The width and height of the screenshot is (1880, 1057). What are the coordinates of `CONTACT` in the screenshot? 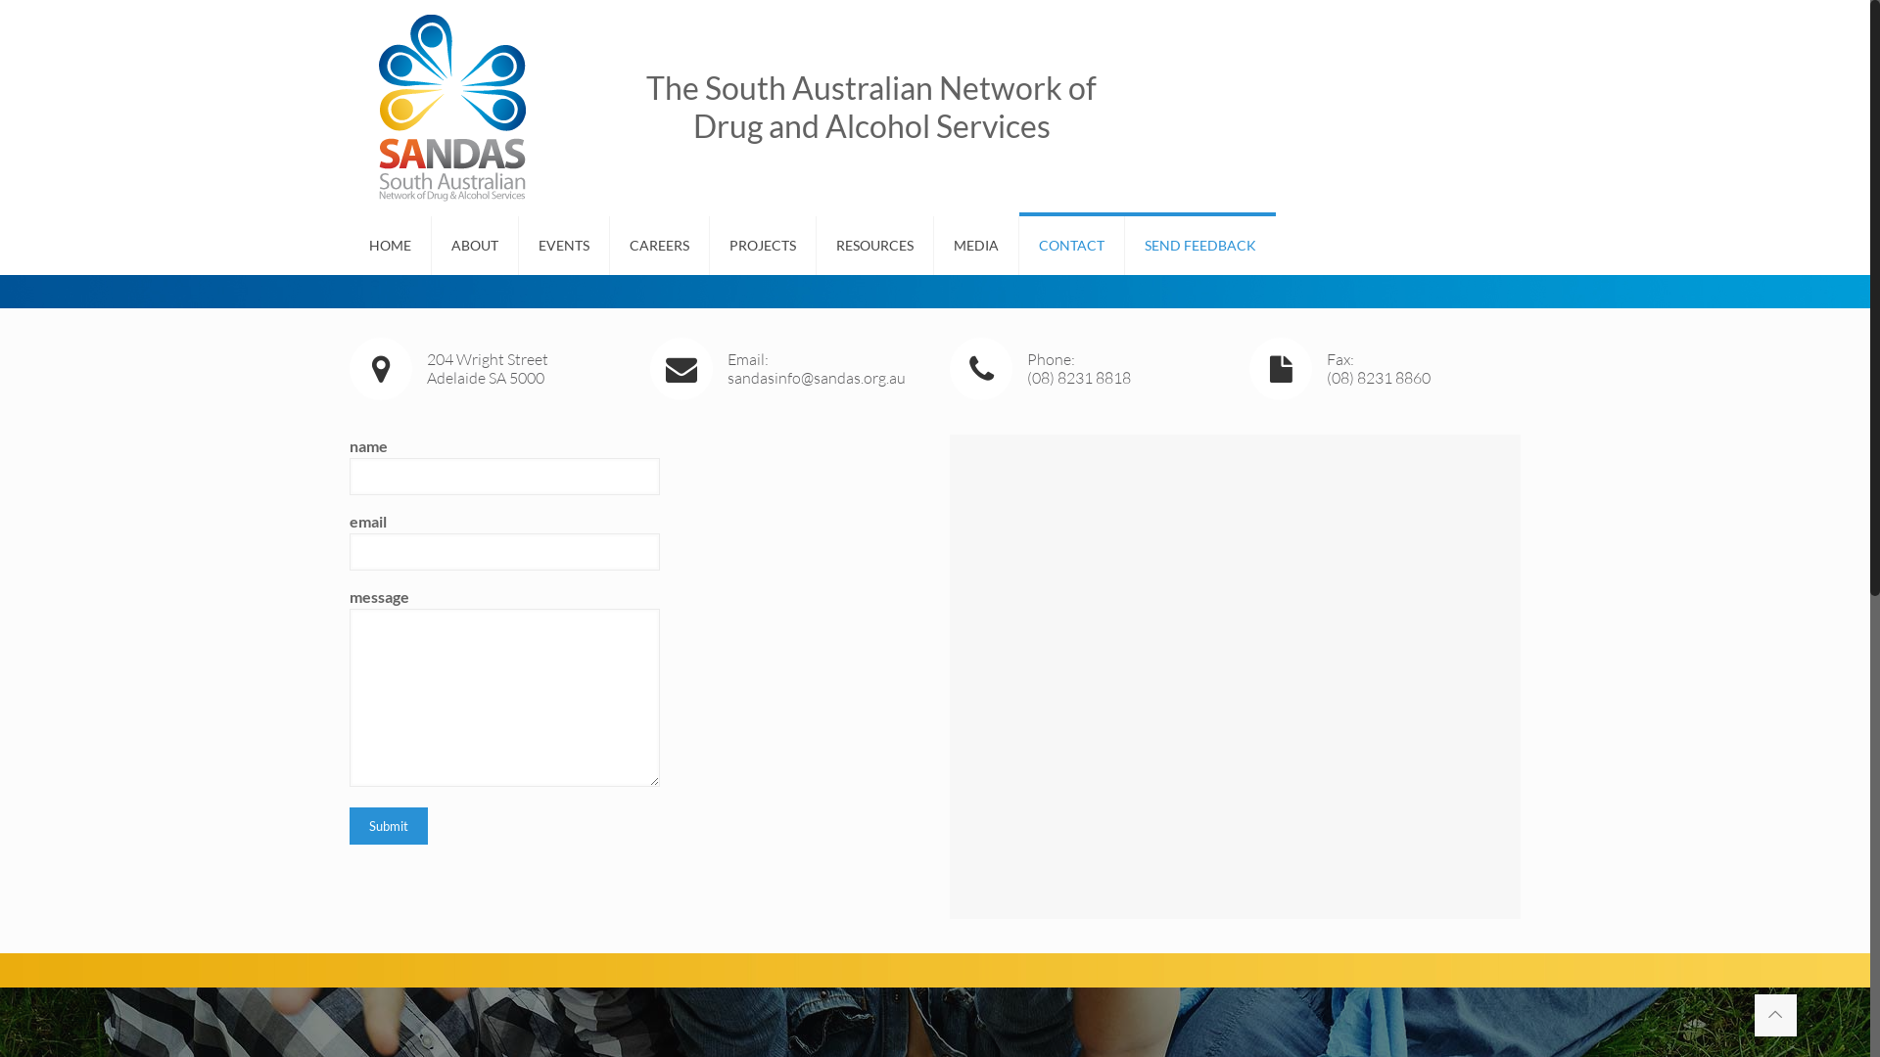 It's located at (1072, 246).